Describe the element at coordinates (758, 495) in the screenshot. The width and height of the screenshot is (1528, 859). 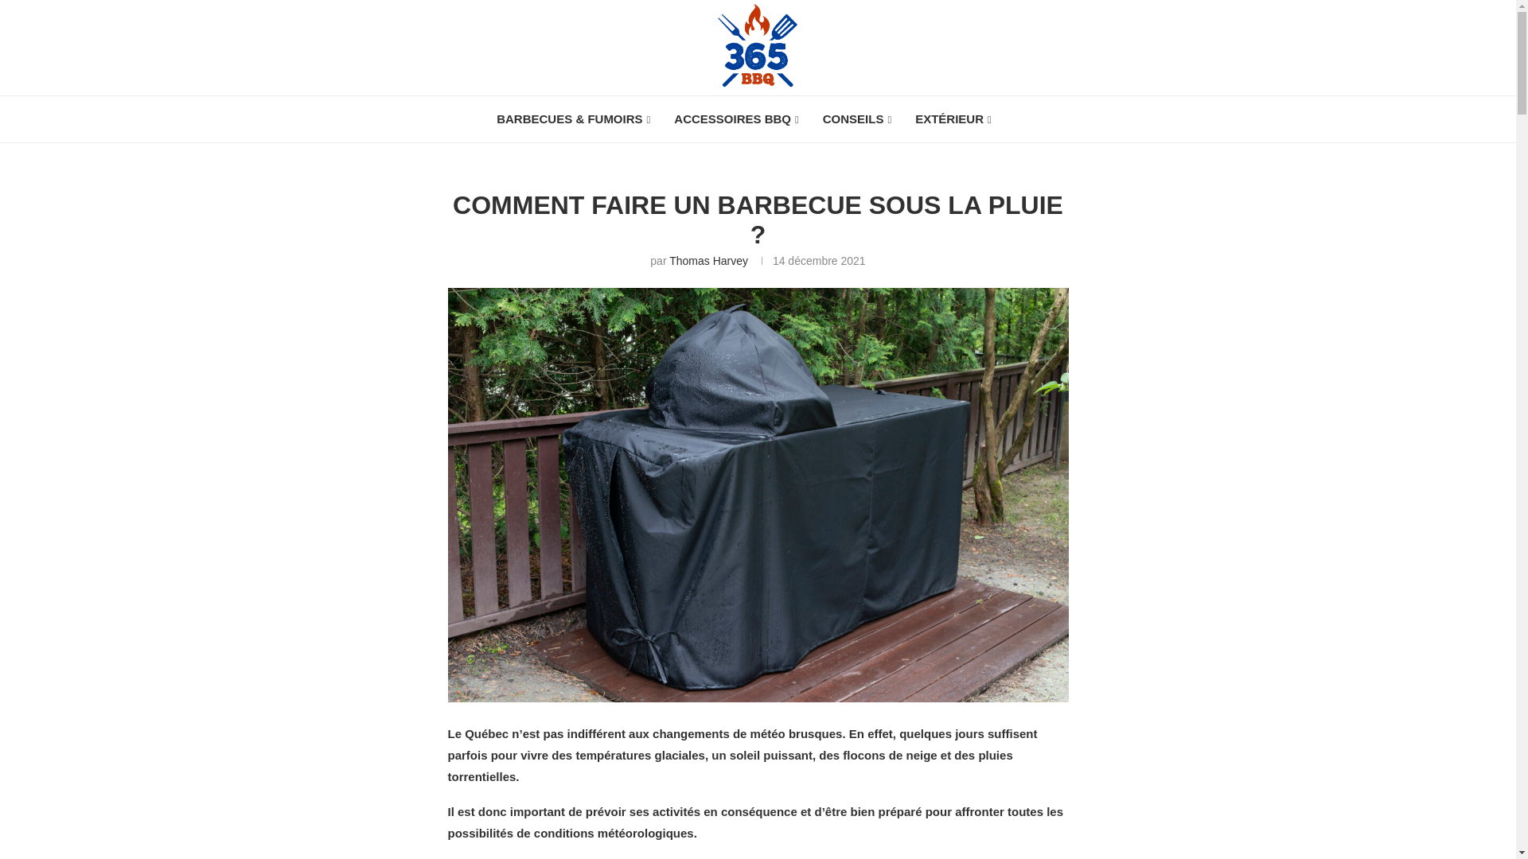
I see `Housse de barbecue sous la pluie` at that location.